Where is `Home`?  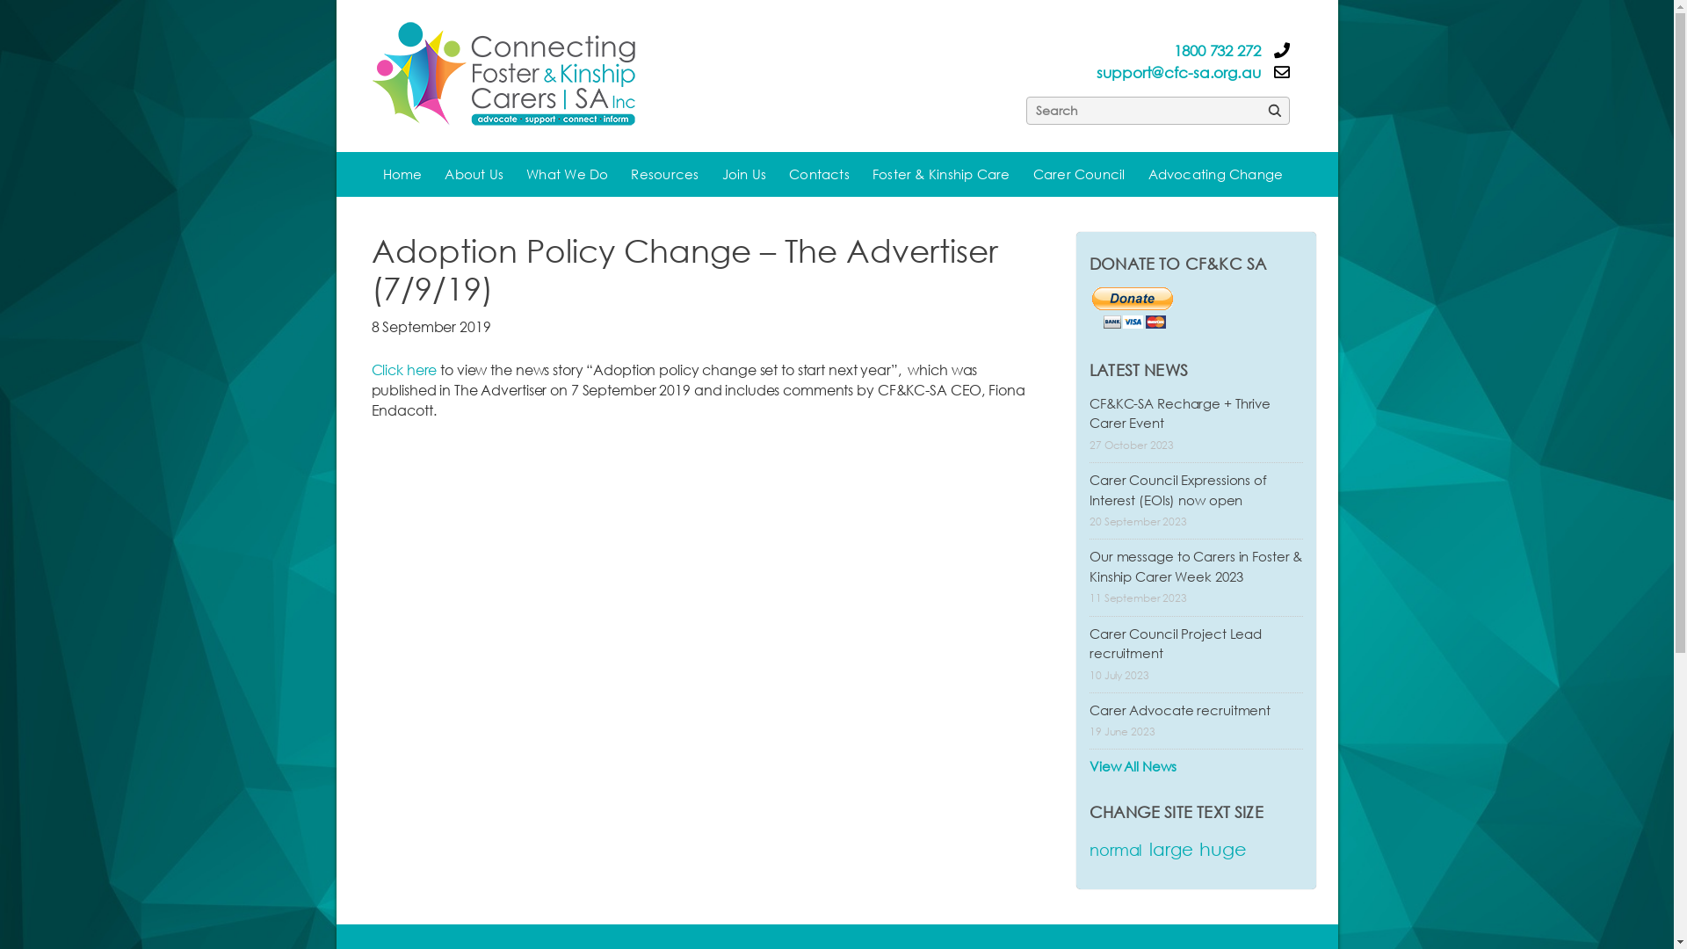
Home is located at coordinates (402, 174).